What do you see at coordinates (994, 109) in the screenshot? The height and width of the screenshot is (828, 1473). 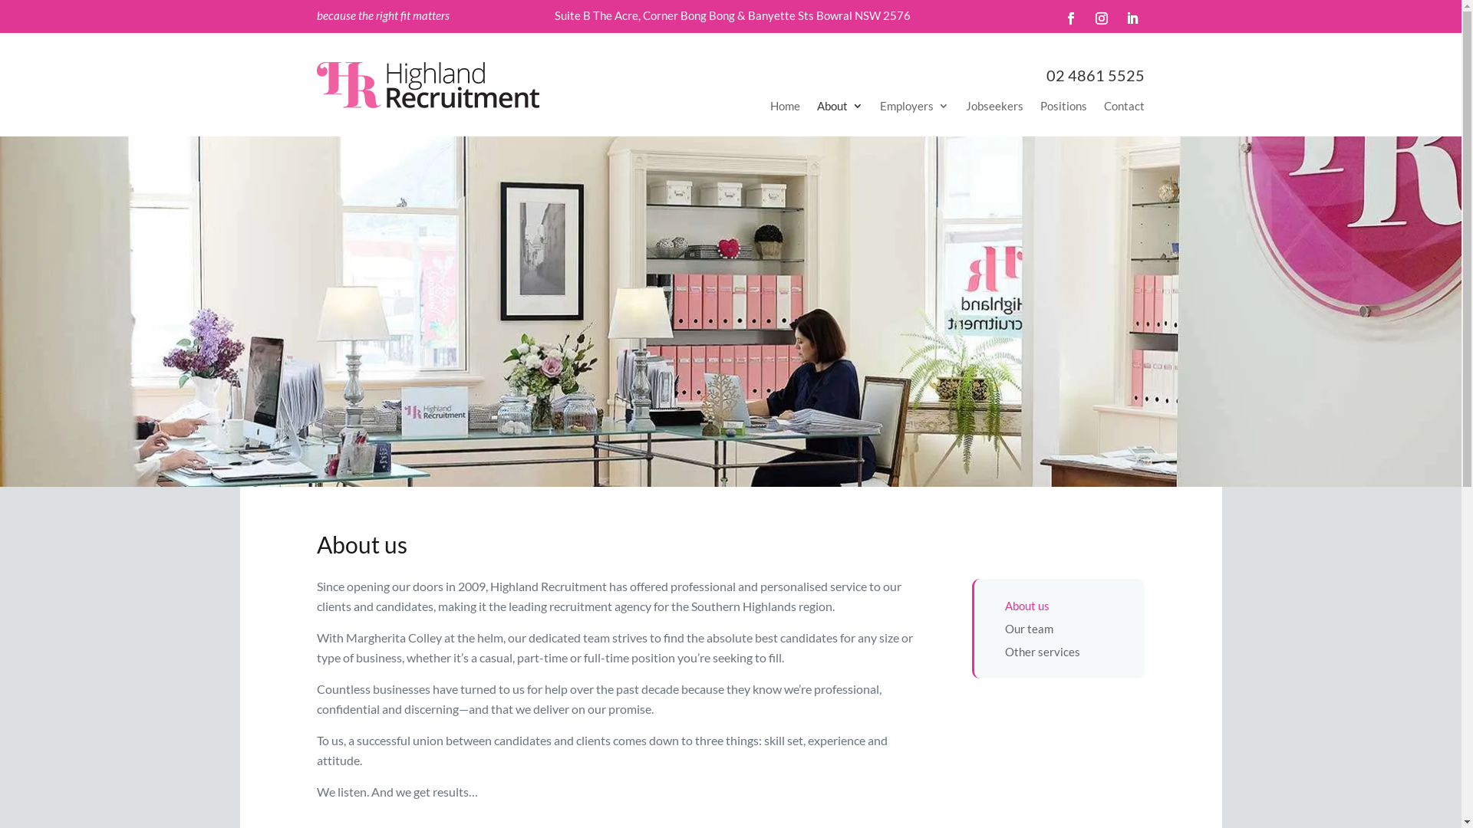 I see `Jobseekers` at bounding box center [994, 109].